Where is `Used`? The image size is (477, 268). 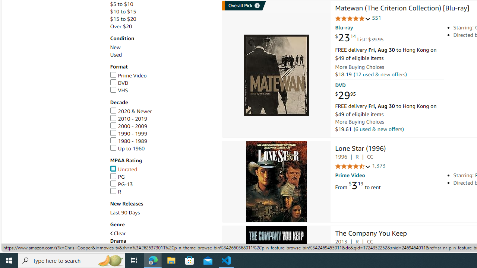 Used is located at coordinates (116, 55).